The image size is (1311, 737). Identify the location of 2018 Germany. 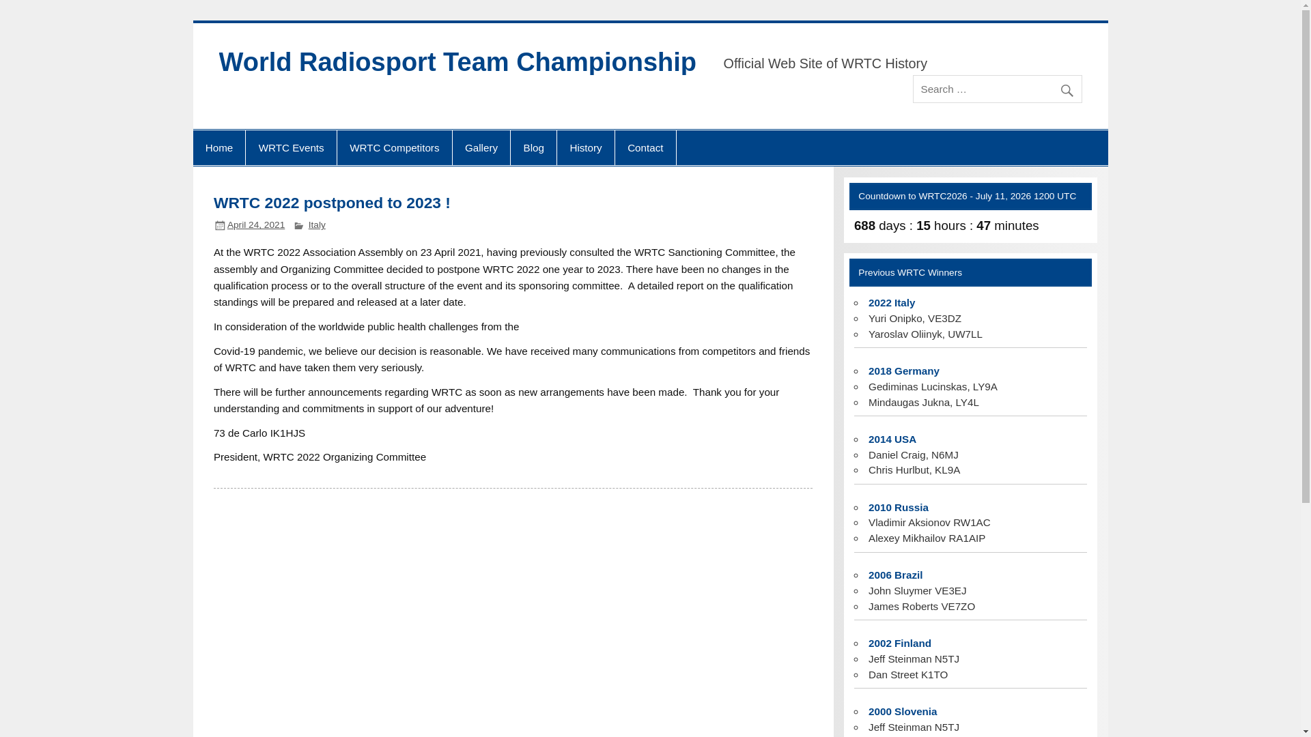
(904, 370).